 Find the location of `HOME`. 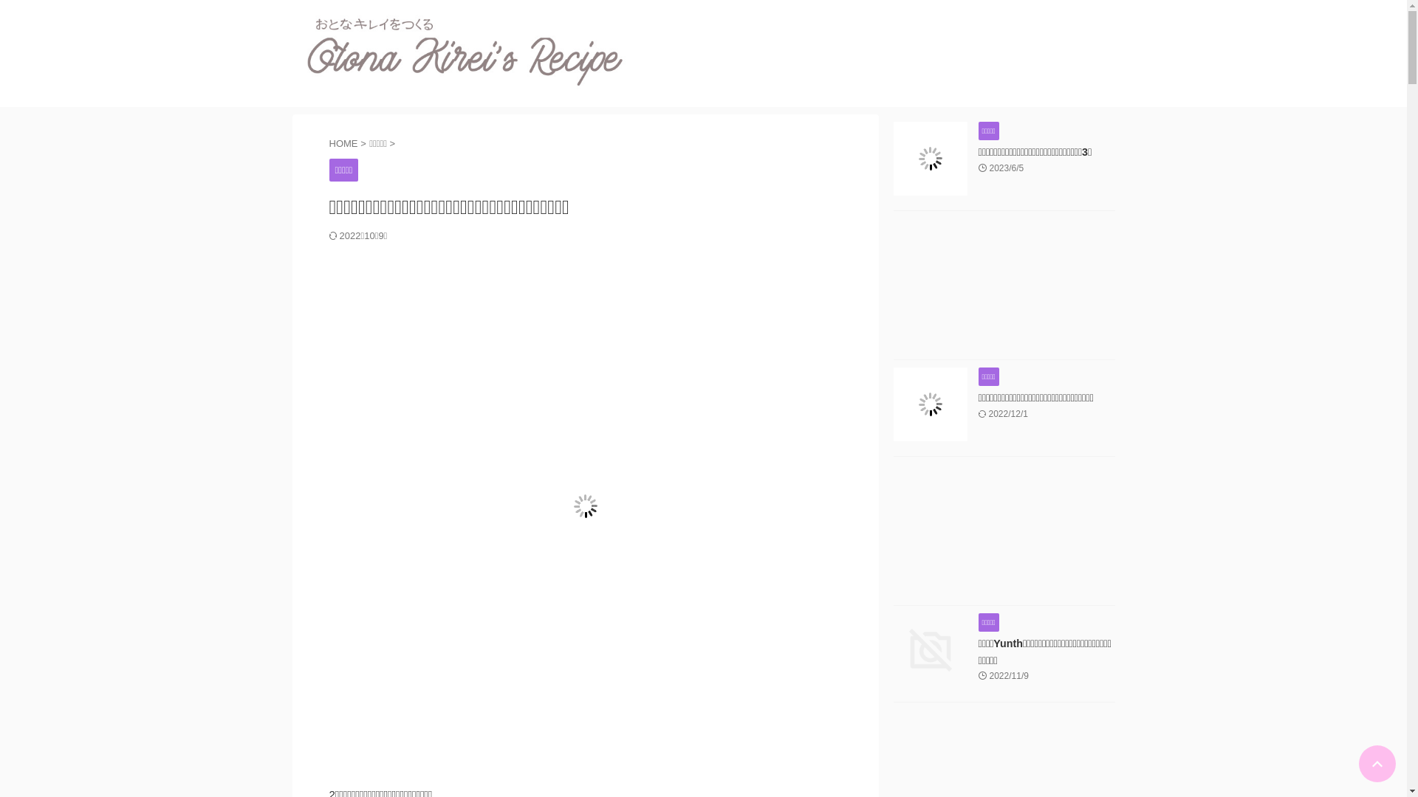

HOME is located at coordinates (346, 143).